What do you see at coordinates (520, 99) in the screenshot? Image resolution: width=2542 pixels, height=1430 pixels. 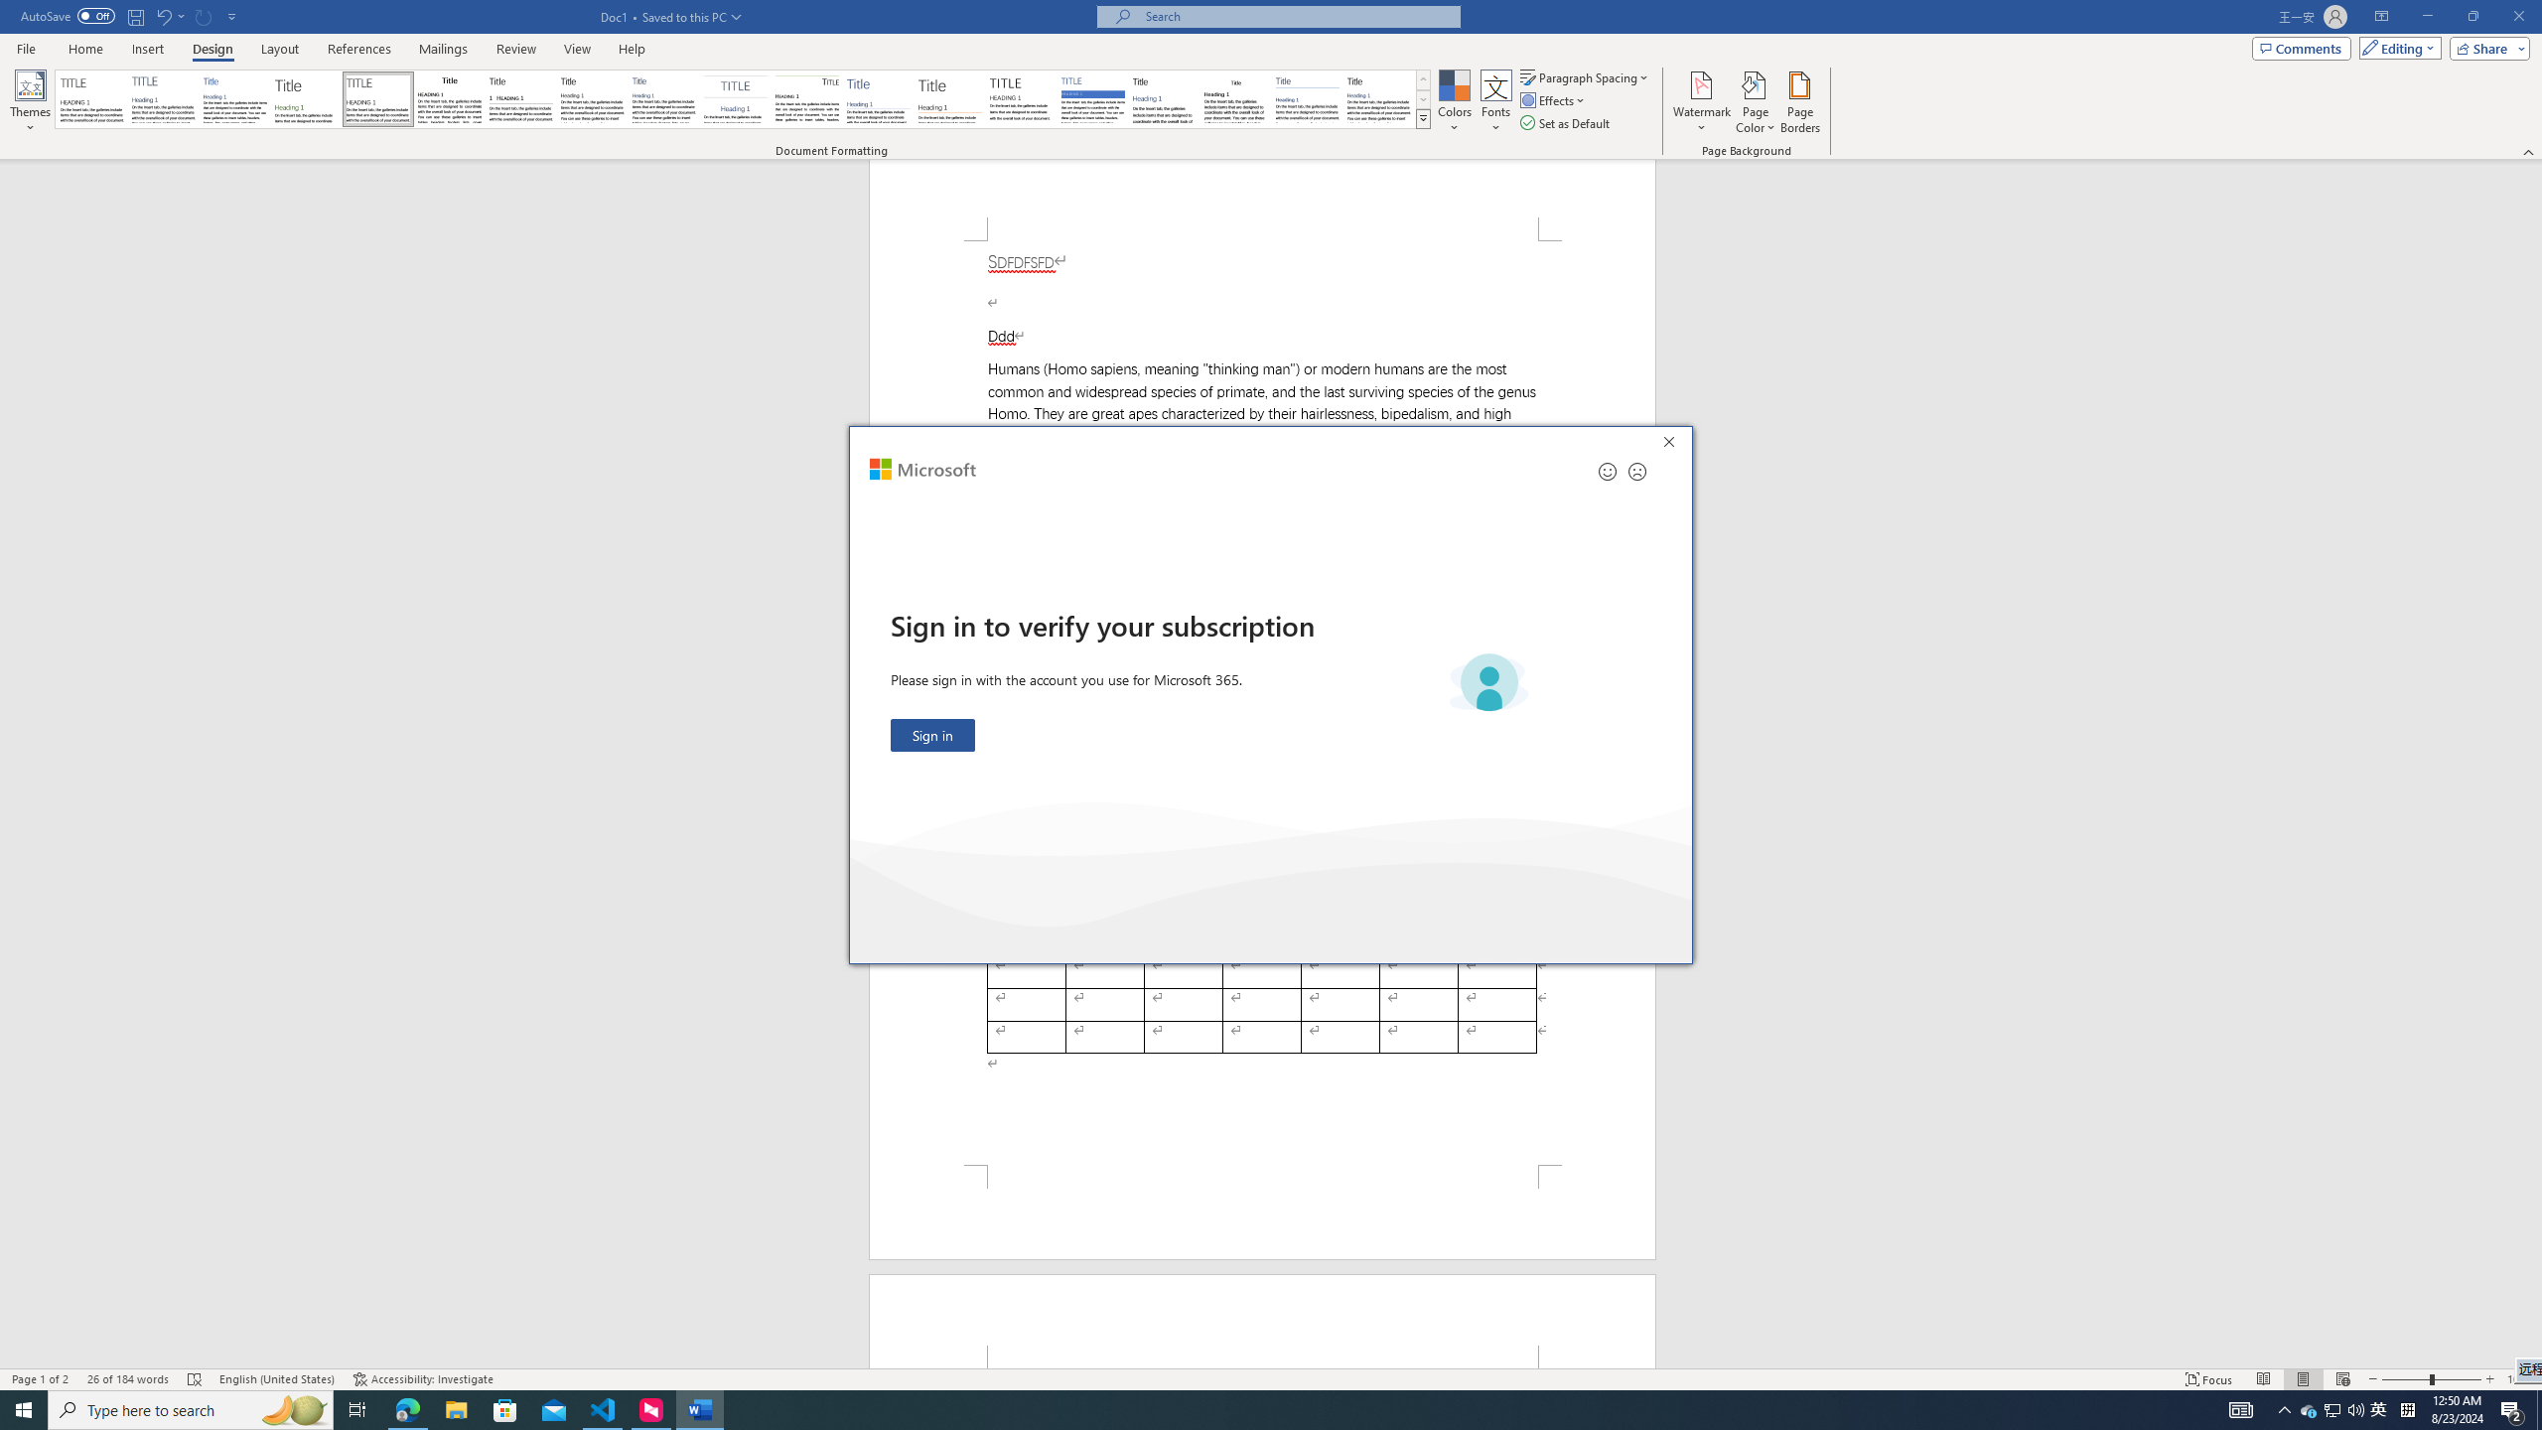 I see `Black & White (Numbered)` at bounding box center [520, 99].